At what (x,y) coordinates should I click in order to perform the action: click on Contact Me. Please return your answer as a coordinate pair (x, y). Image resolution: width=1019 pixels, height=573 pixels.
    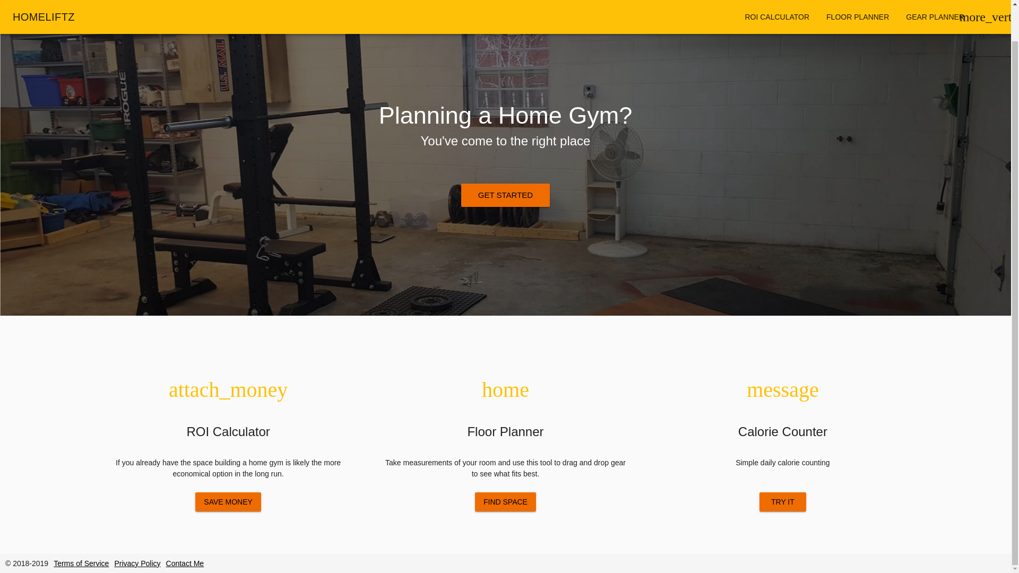
    Looking at the image, I should click on (185, 563).